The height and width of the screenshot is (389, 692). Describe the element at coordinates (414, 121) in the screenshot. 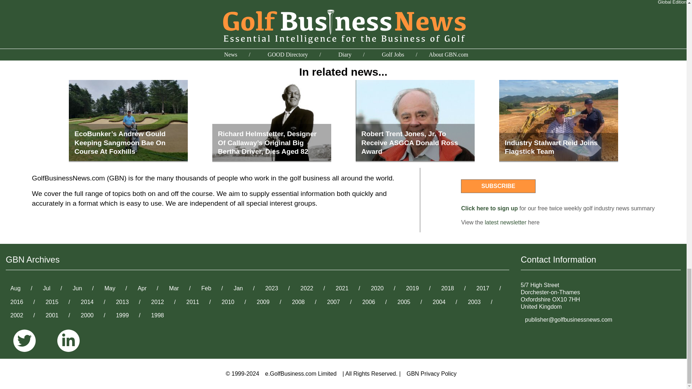

I see `Robert Trent Jones, Jr. To Receive ASGCA Donald Ross Award` at that location.